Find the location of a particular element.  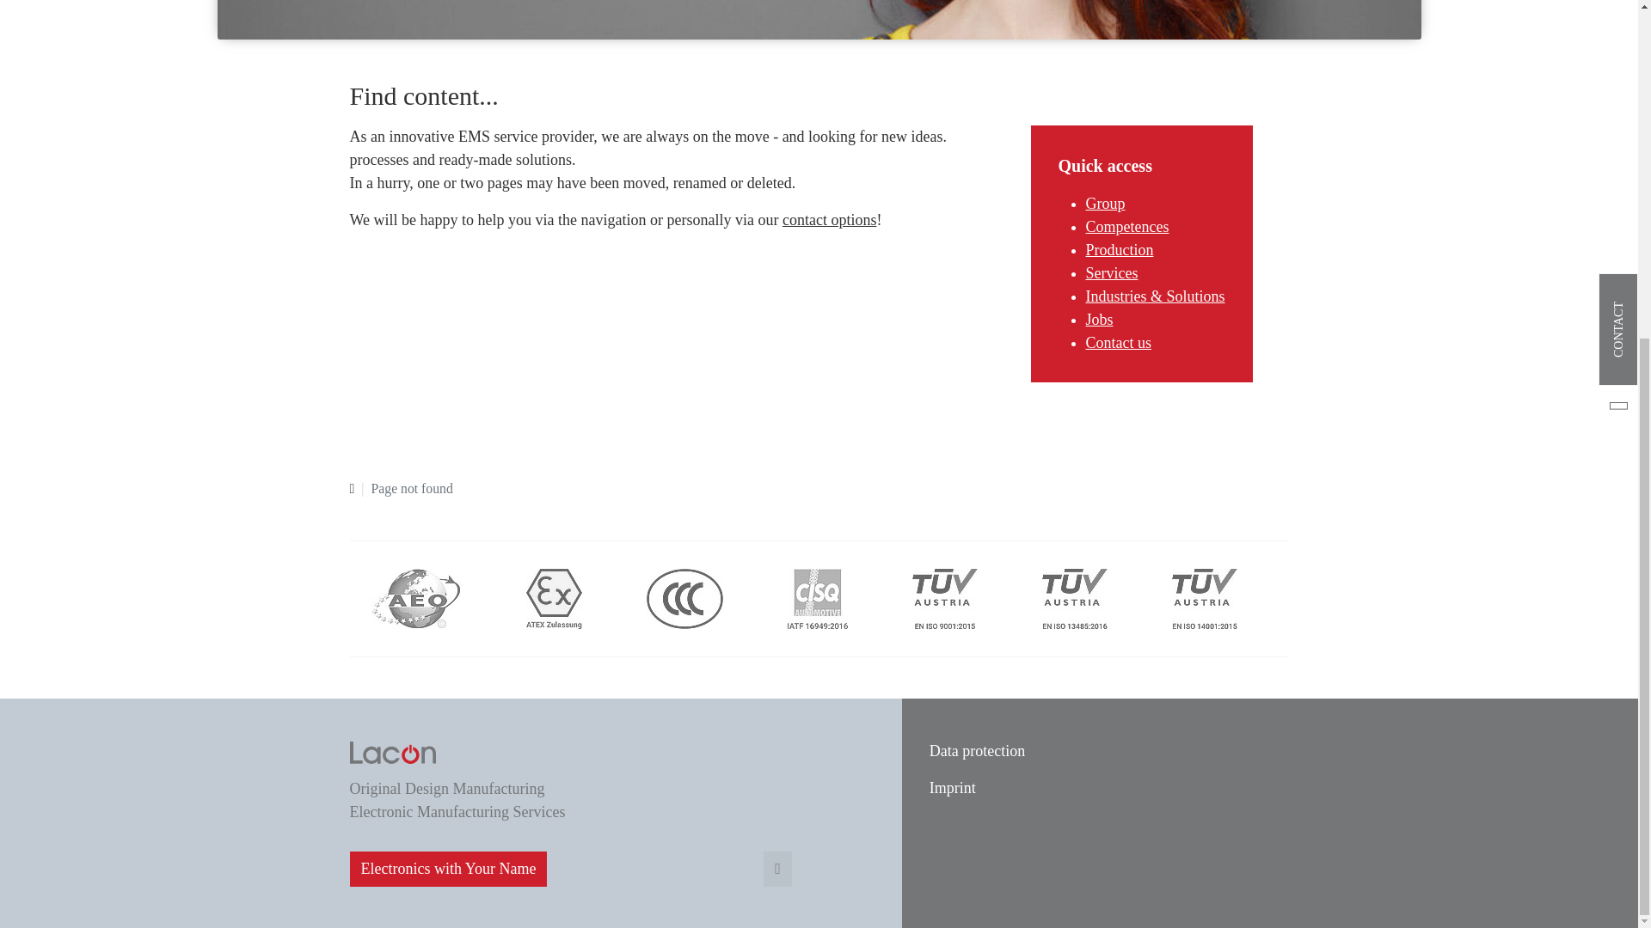

Production is located at coordinates (1118, 249).